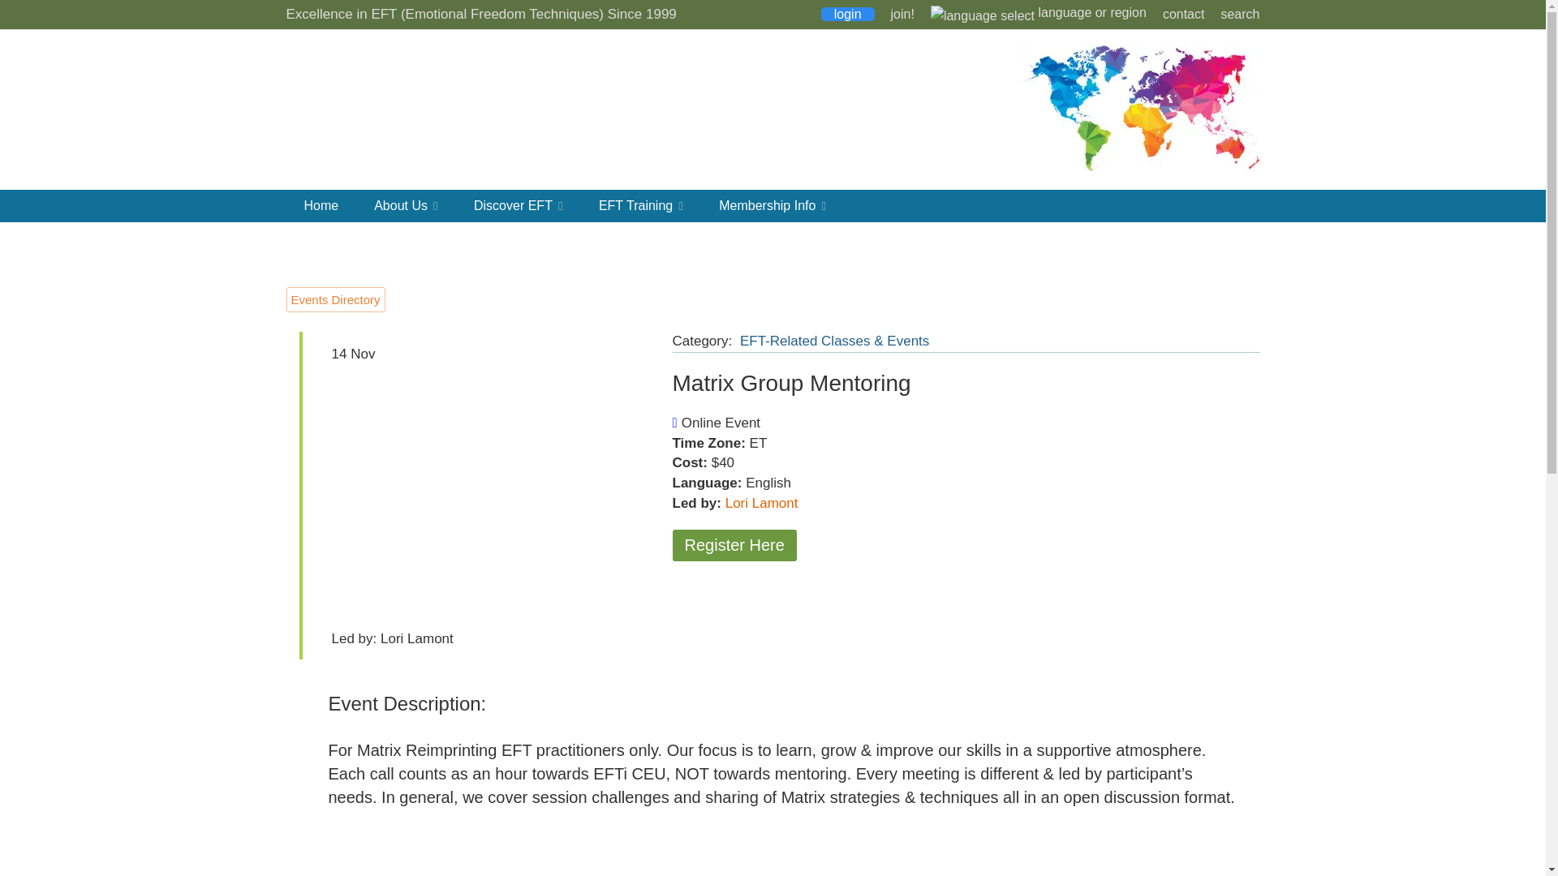  What do you see at coordinates (847, 13) in the screenshot?
I see `login` at bounding box center [847, 13].